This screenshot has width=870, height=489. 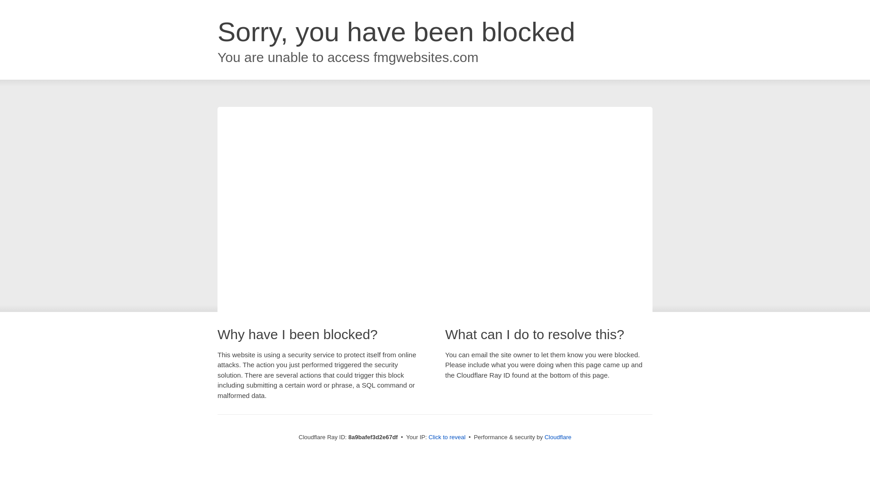 I want to click on Click to reveal, so click(x=447, y=437).